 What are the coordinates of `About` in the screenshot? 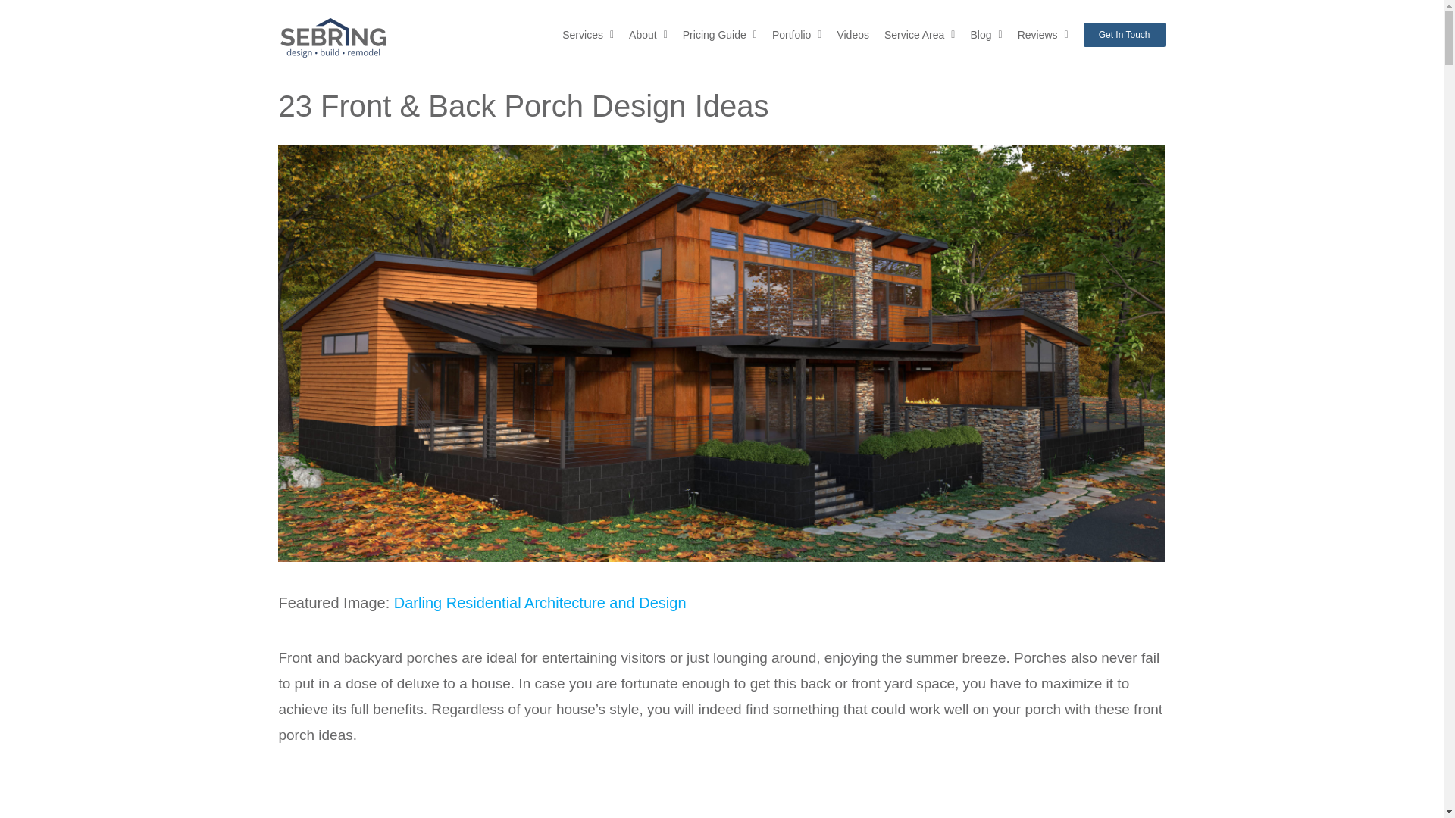 It's located at (648, 33).